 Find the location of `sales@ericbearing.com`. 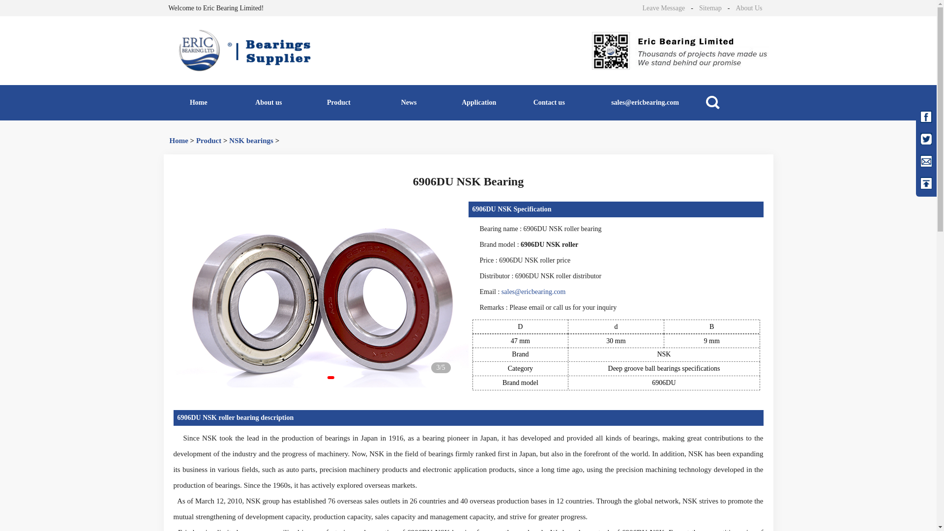

sales@ericbearing.com is located at coordinates (645, 103).